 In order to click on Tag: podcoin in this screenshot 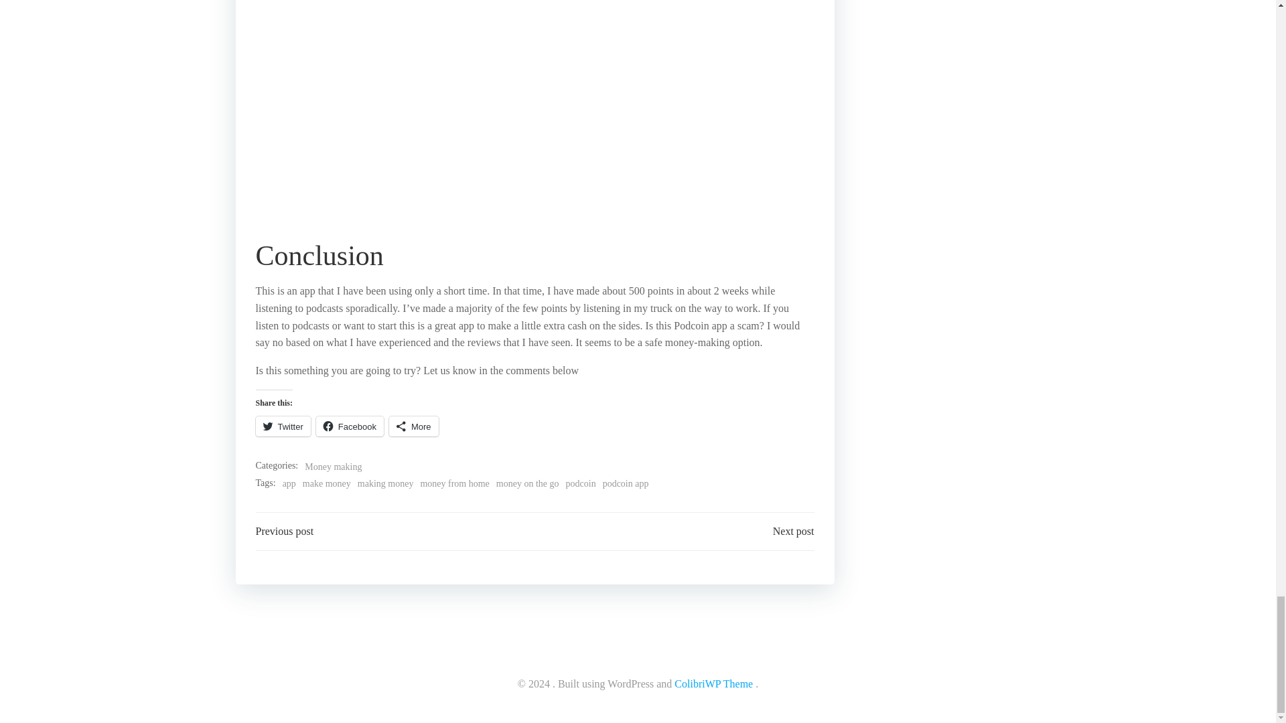, I will do `click(581, 483)`.